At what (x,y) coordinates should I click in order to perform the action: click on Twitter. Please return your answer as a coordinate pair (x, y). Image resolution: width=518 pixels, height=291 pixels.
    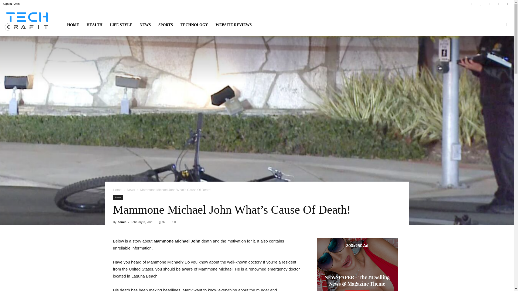
    Looking at the image, I should click on (489, 4).